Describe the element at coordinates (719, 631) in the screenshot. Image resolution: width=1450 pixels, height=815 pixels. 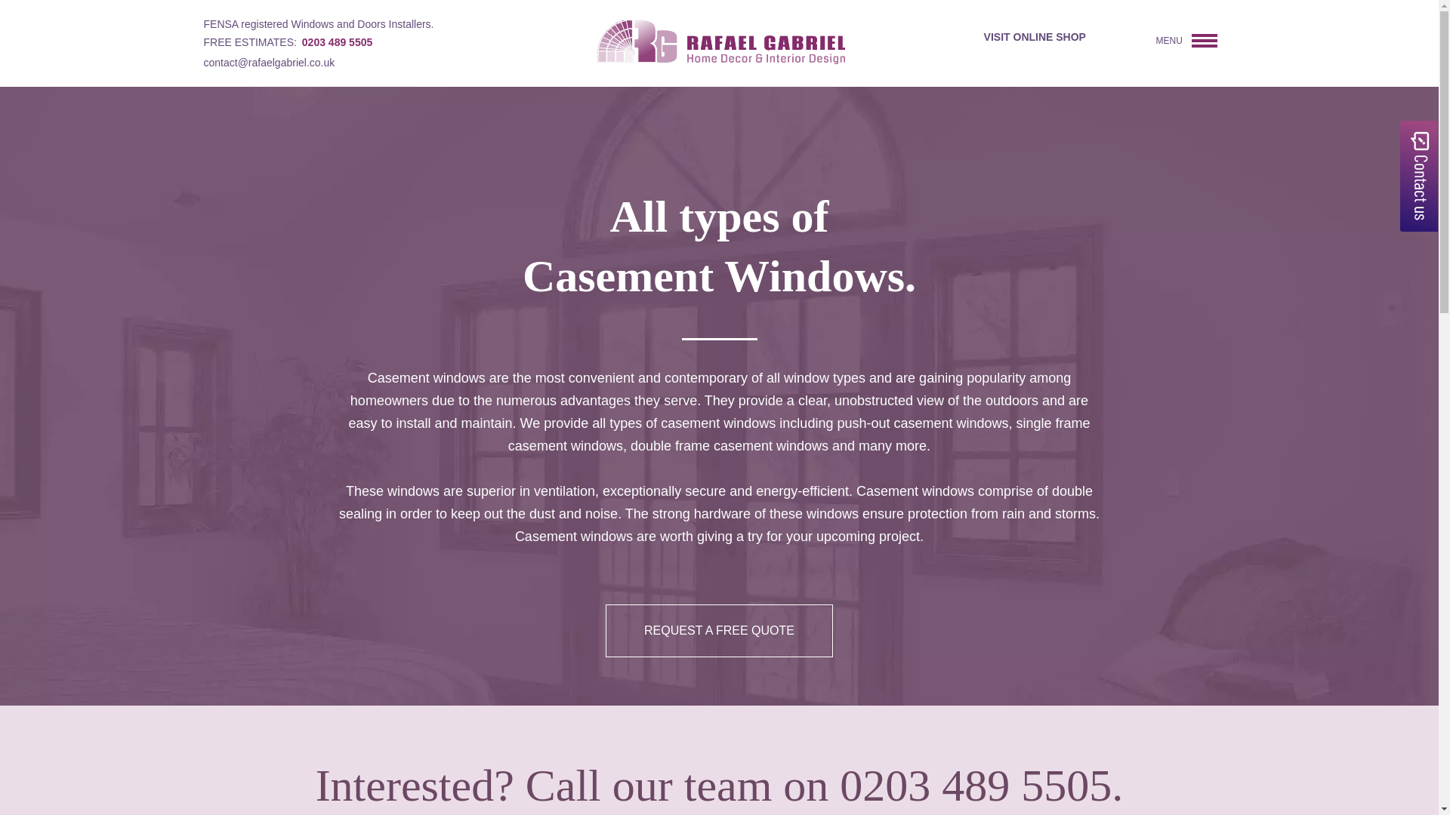
I see `REQUEST A FREE QUOTE` at that location.